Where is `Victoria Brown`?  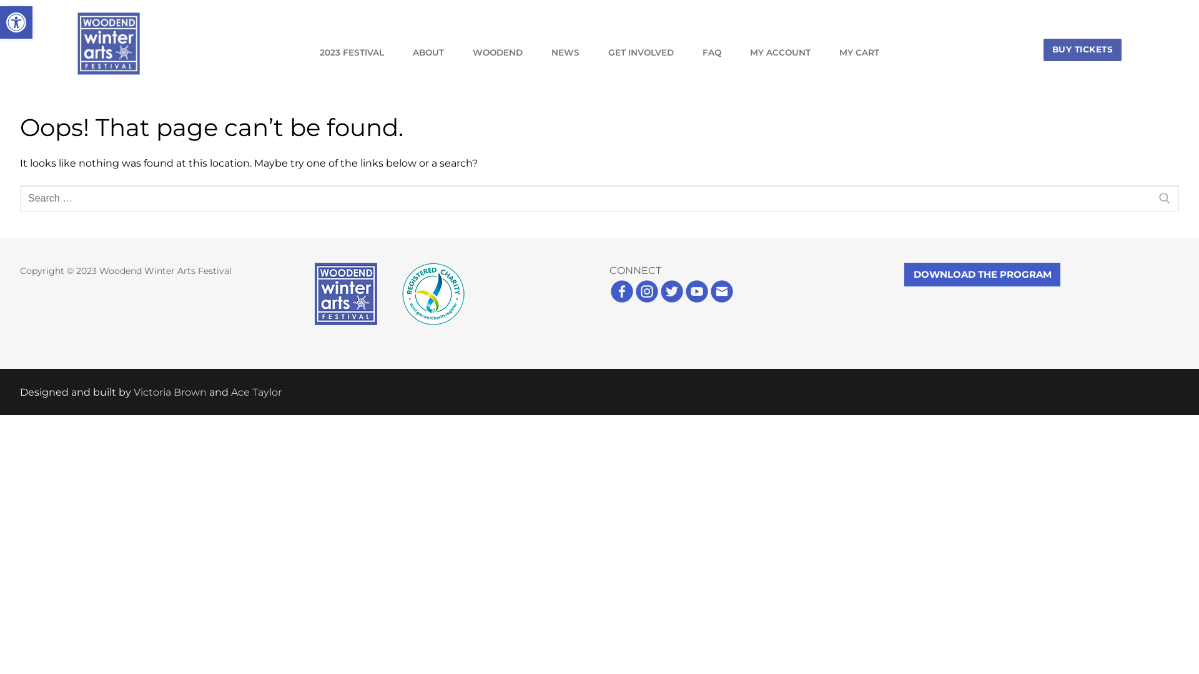
Victoria Brown is located at coordinates (170, 392).